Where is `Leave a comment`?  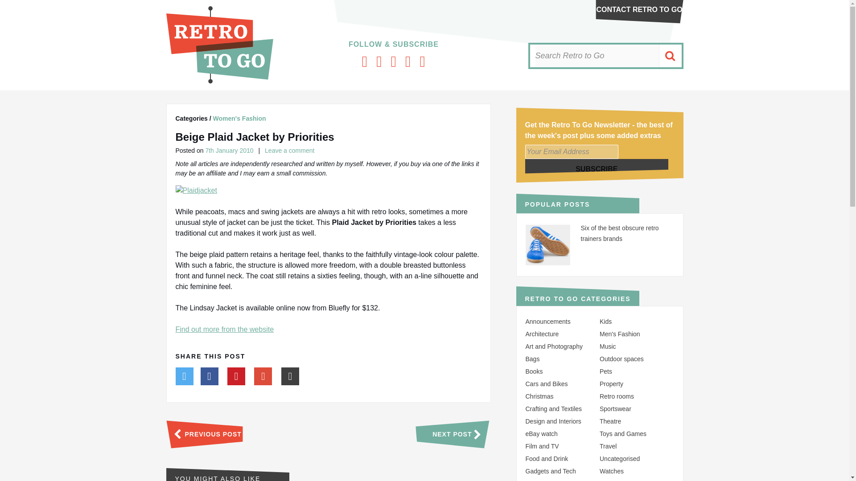
Leave a comment is located at coordinates (289, 151).